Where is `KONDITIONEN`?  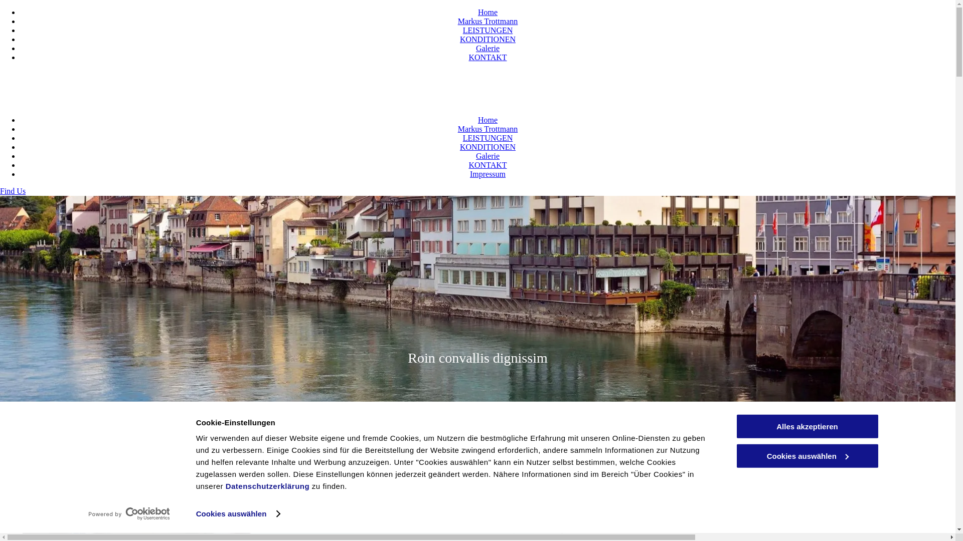 KONDITIONEN is located at coordinates (488, 147).